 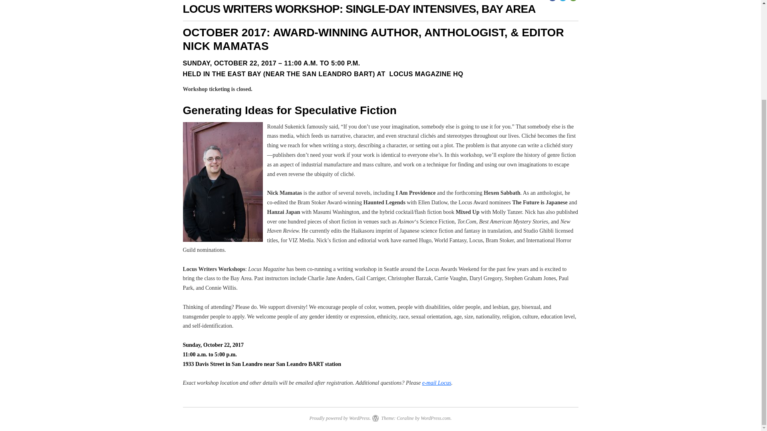 What do you see at coordinates (340, 418) in the screenshot?
I see `Proudly powered by WordPress.` at bounding box center [340, 418].